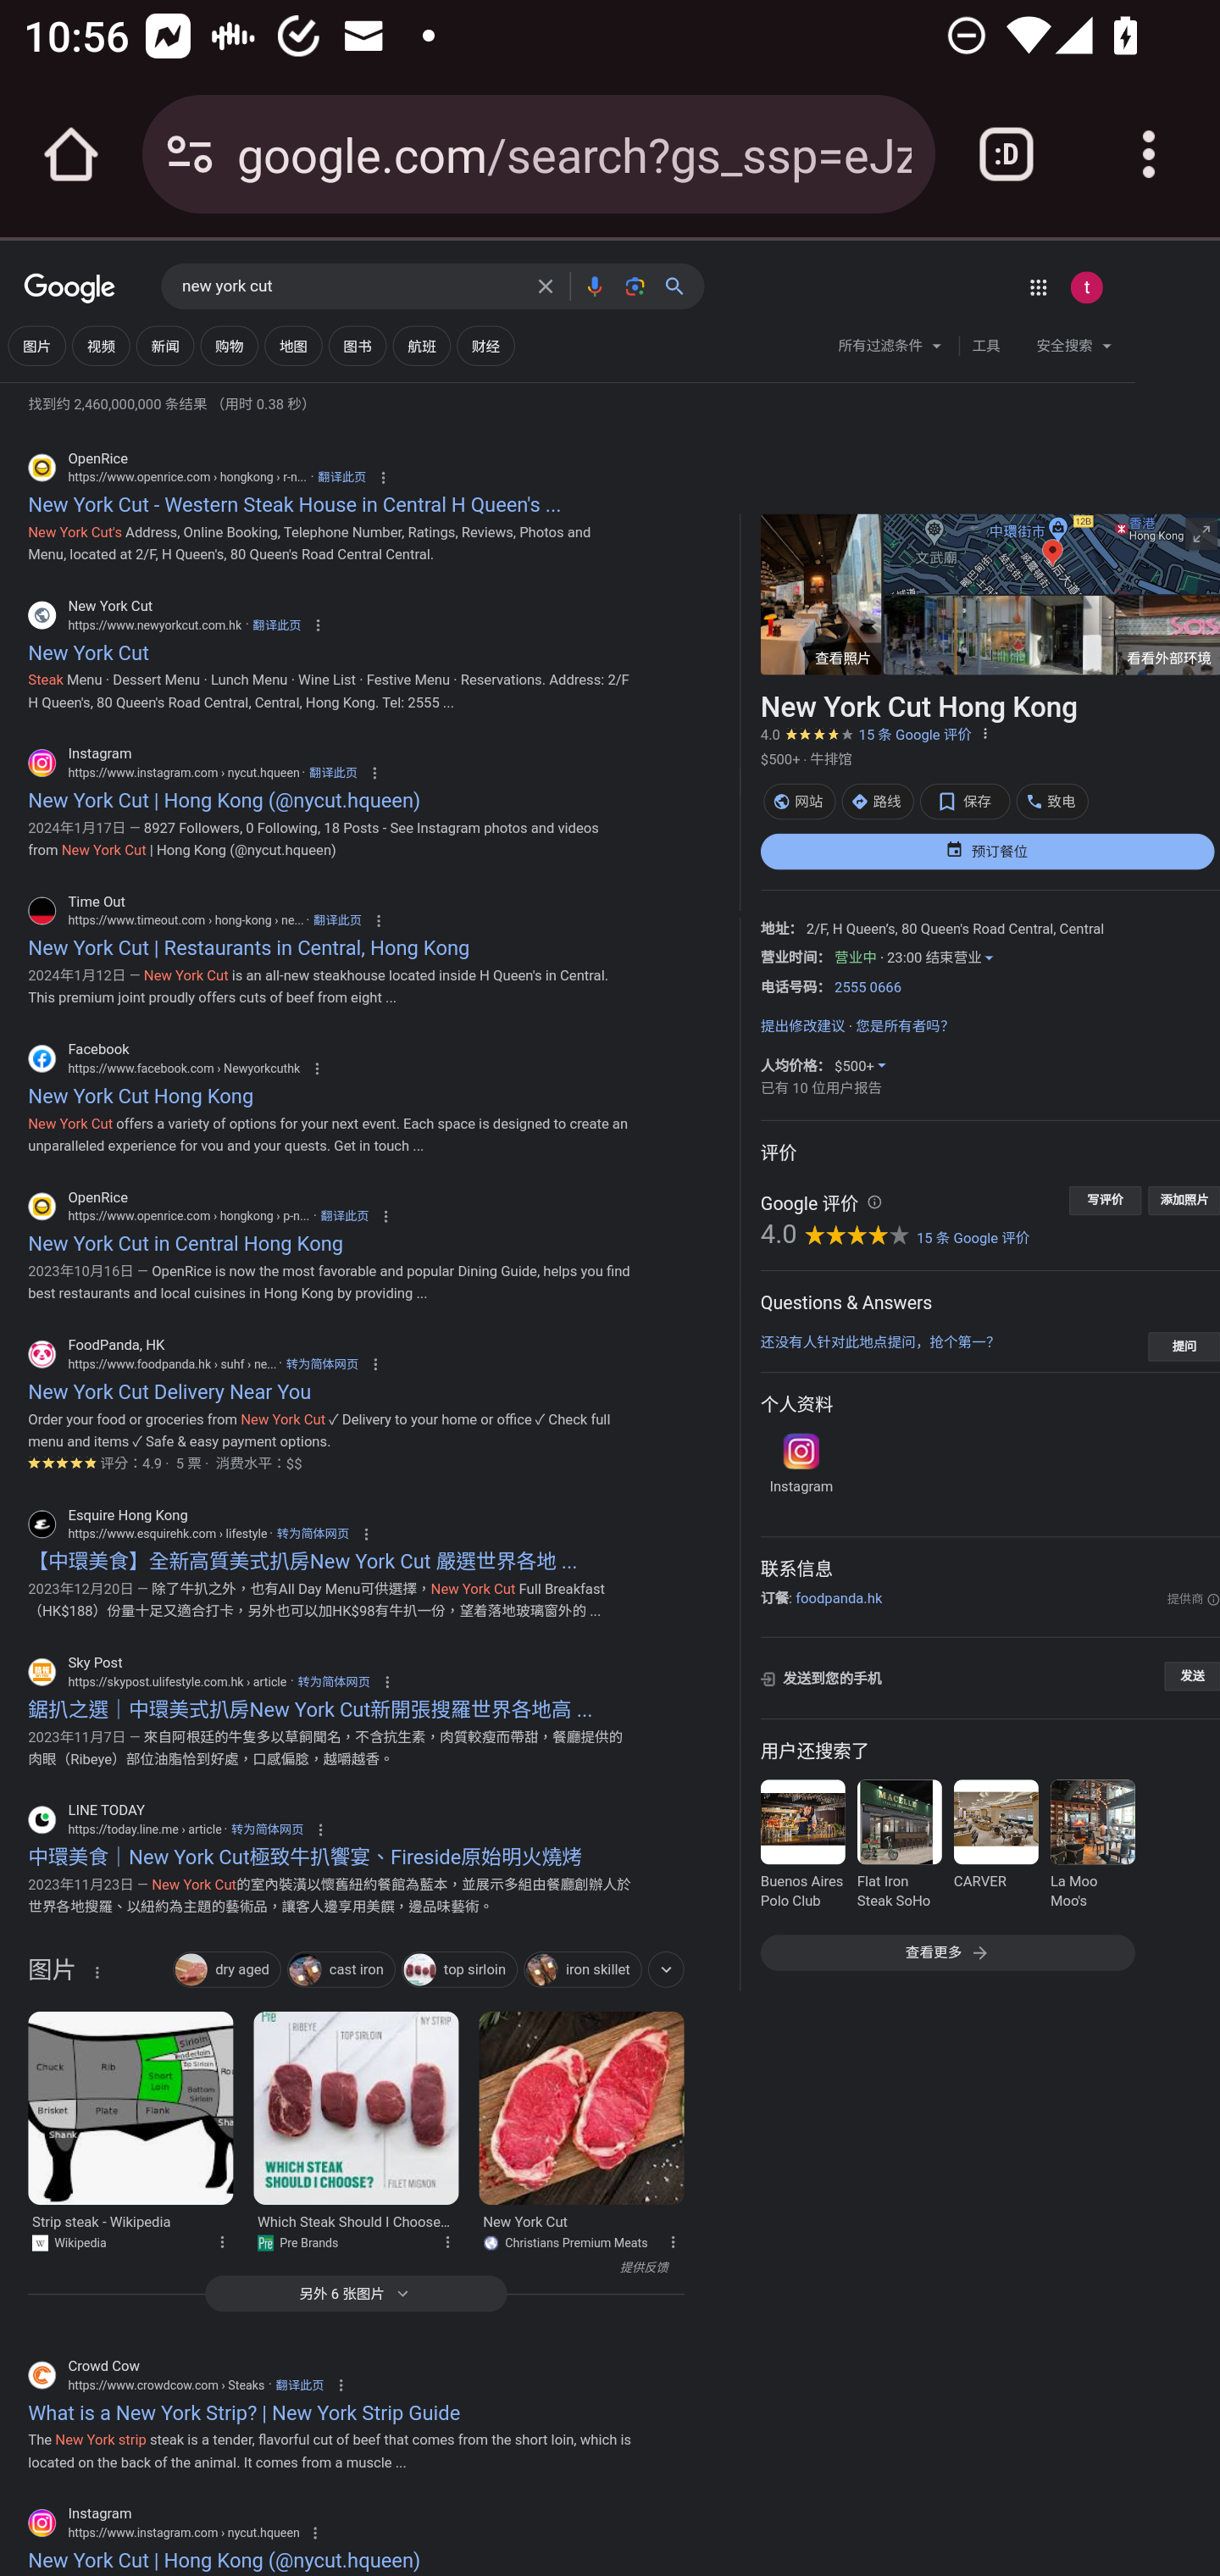  I want to click on Flat Iron Steak SoHo, so click(898, 1847).